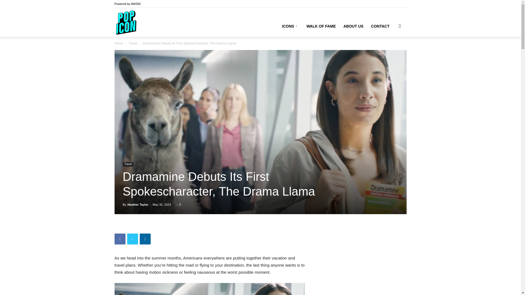 This screenshot has width=525, height=295. I want to click on WALK OF FAME, so click(321, 26).